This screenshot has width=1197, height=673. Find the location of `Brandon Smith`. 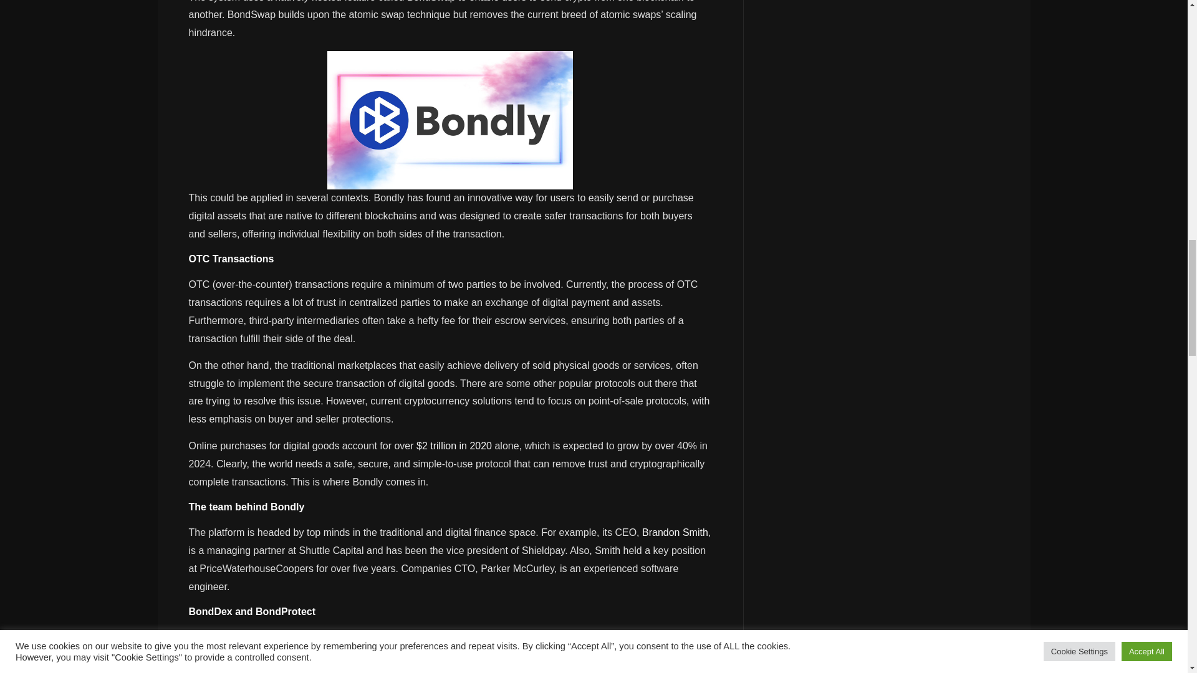

Brandon Smith is located at coordinates (675, 532).